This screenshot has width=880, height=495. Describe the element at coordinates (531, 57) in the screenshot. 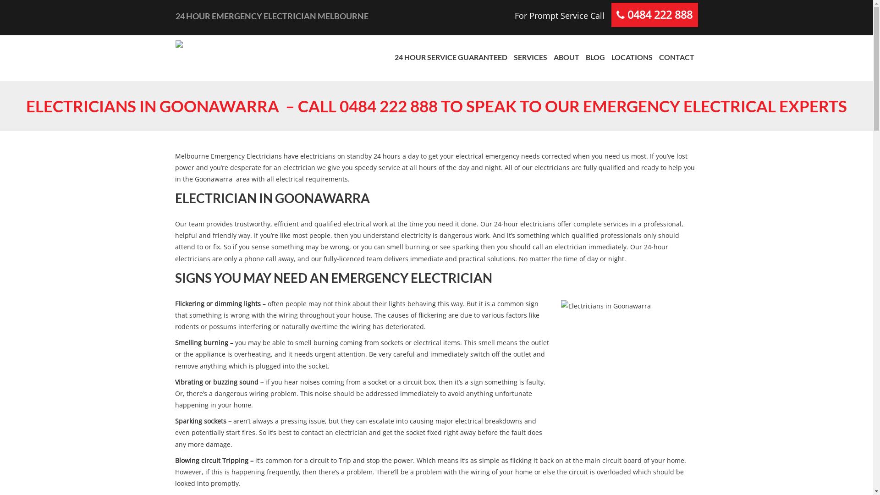

I see `SERVICES` at that location.